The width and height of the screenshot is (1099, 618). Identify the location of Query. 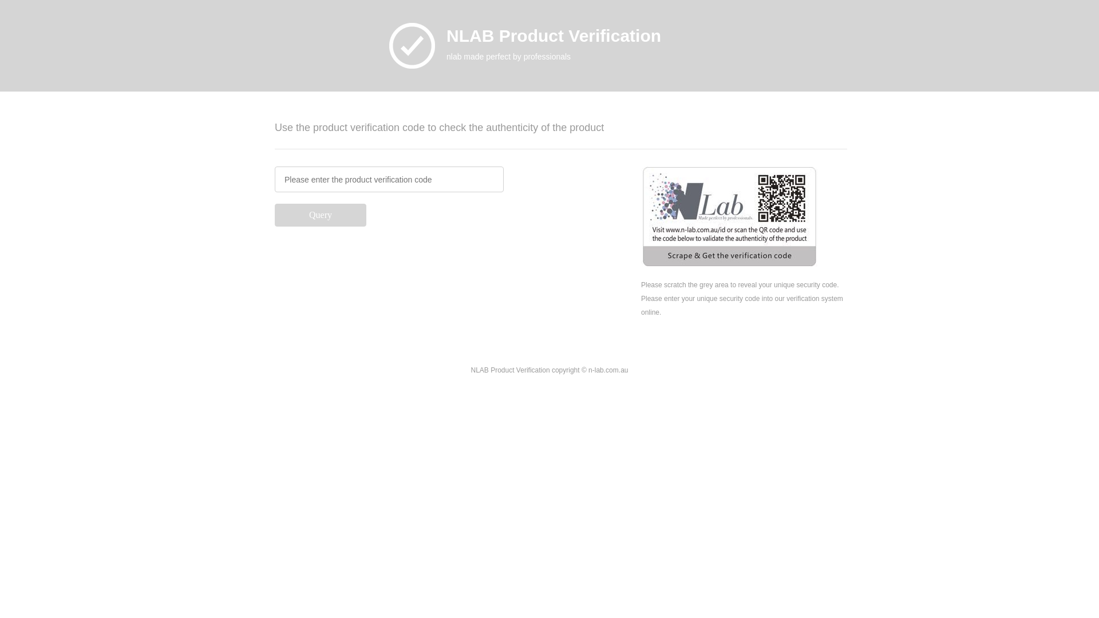
(321, 215).